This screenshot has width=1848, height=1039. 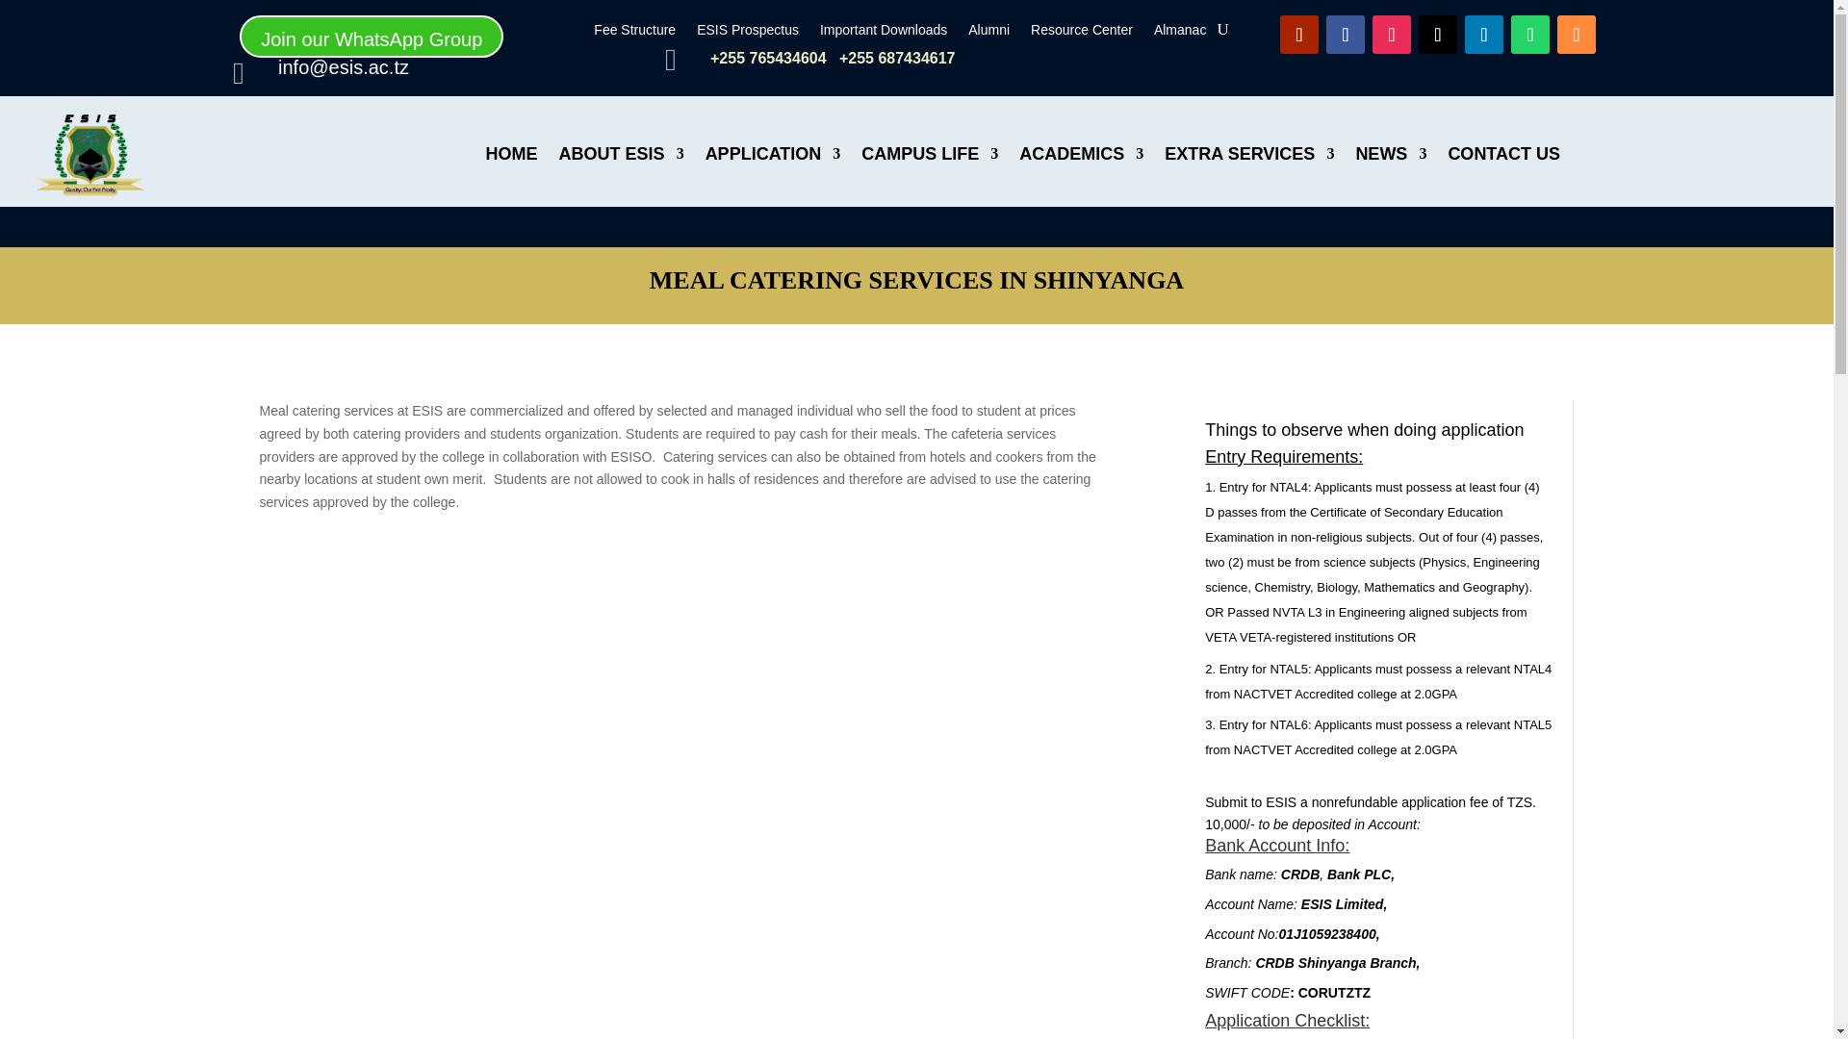 What do you see at coordinates (1180, 33) in the screenshot?
I see `Almanac` at bounding box center [1180, 33].